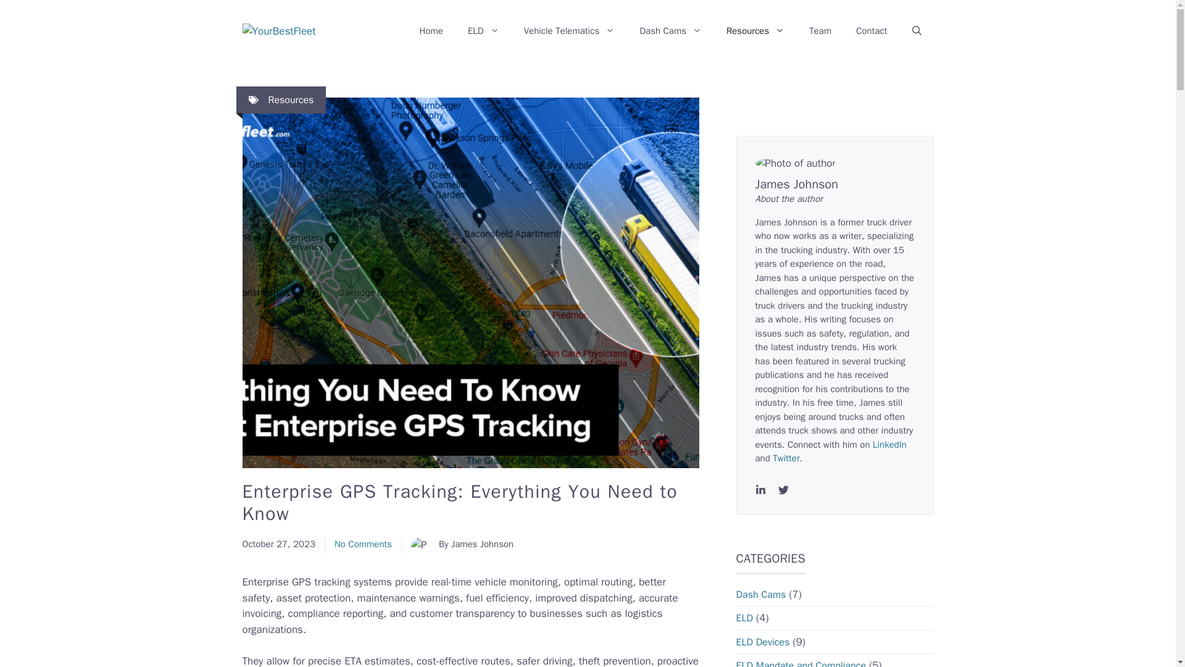 The width and height of the screenshot is (1185, 667). Describe the element at coordinates (290, 100) in the screenshot. I see `Resources` at that location.